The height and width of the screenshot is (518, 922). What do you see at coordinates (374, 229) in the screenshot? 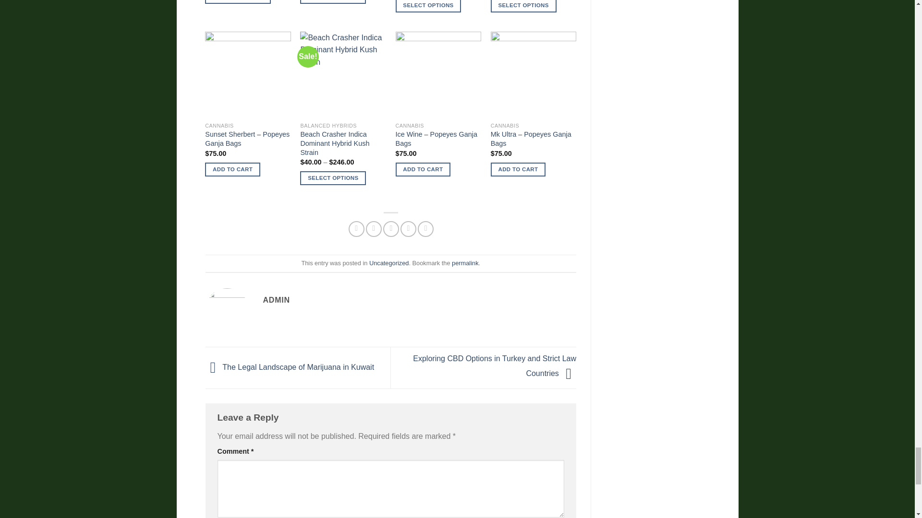
I see `Share on Twitter` at bounding box center [374, 229].